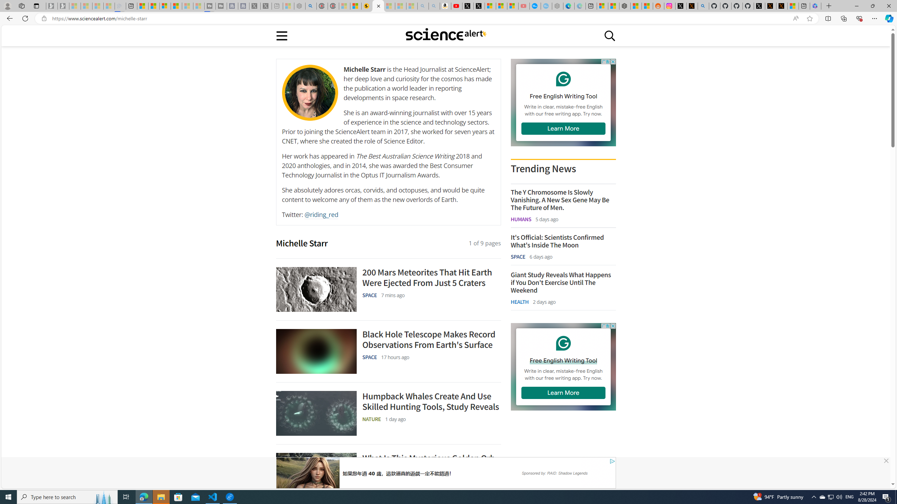 The width and height of the screenshot is (897, 504). What do you see at coordinates (518, 256) in the screenshot?
I see `SPACE` at bounding box center [518, 256].